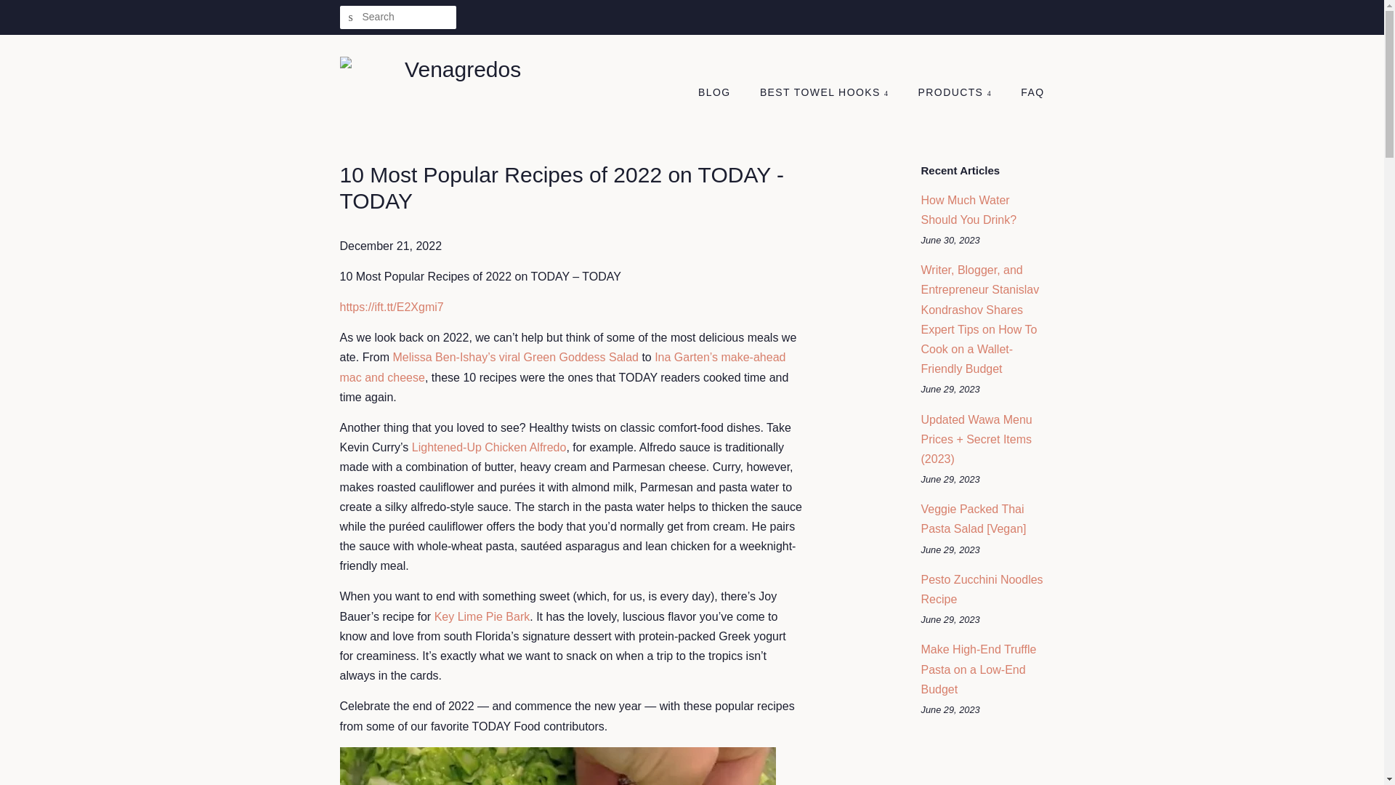 The image size is (1395, 785). What do you see at coordinates (825, 93) in the screenshot?
I see `BEST TOWEL HOOKS` at bounding box center [825, 93].